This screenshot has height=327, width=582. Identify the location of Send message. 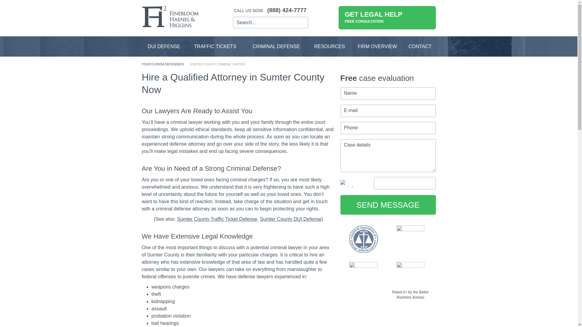
(387, 205).